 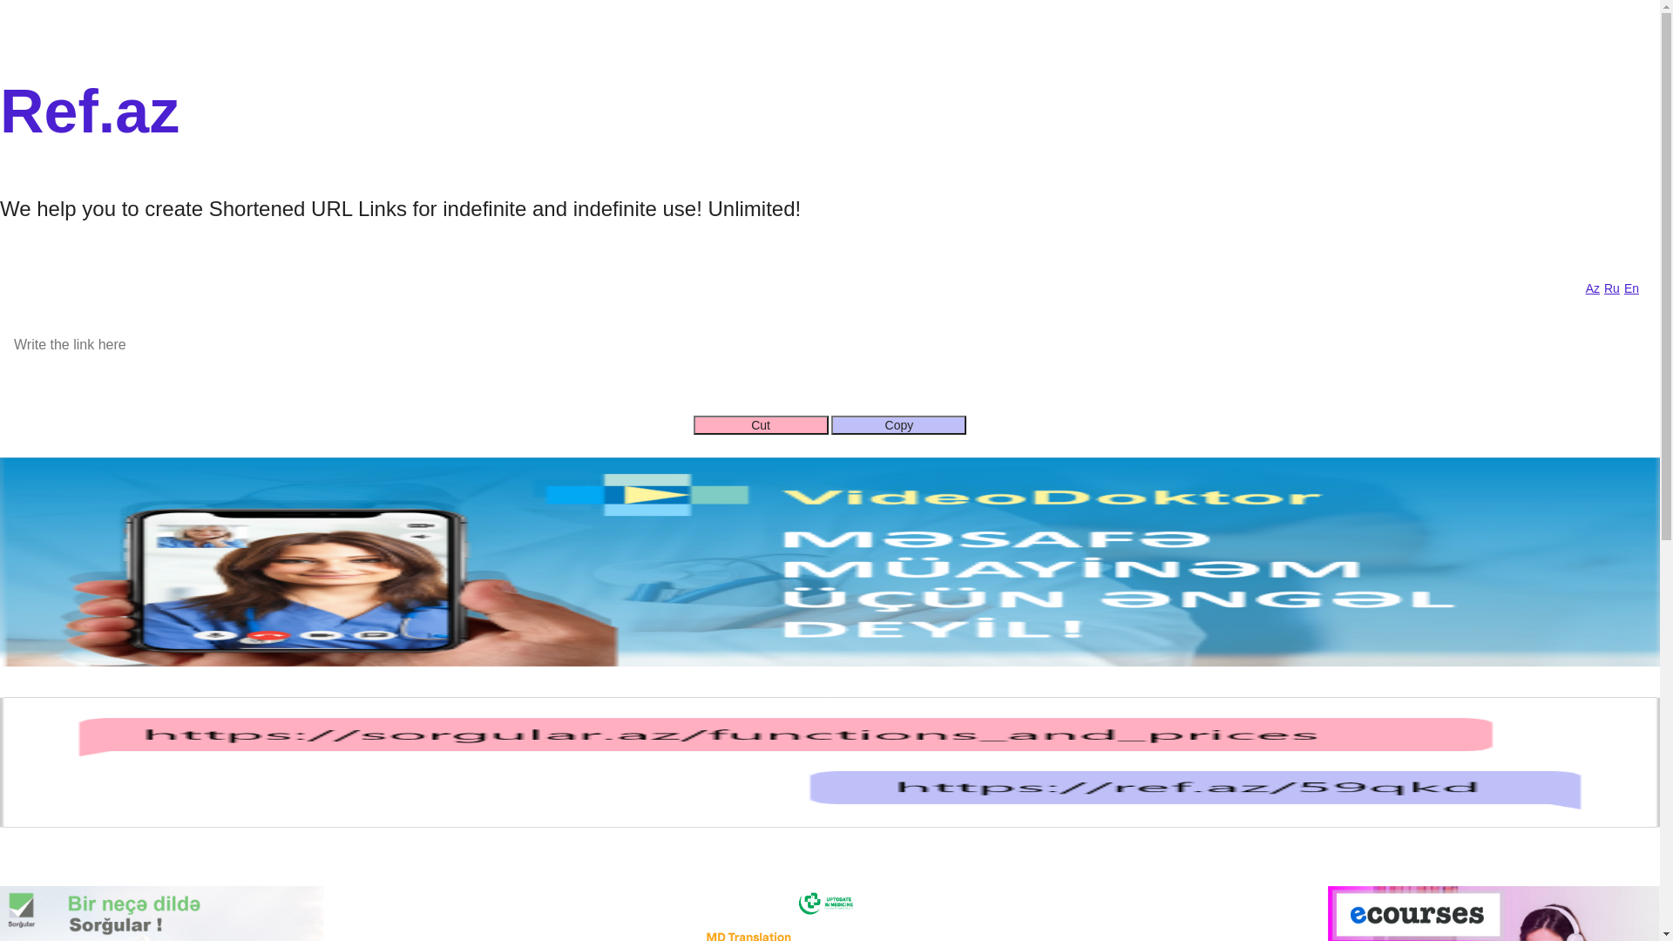 What do you see at coordinates (1591, 288) in the screenshot?
I see `Az` at bounding box center [1591, 288].